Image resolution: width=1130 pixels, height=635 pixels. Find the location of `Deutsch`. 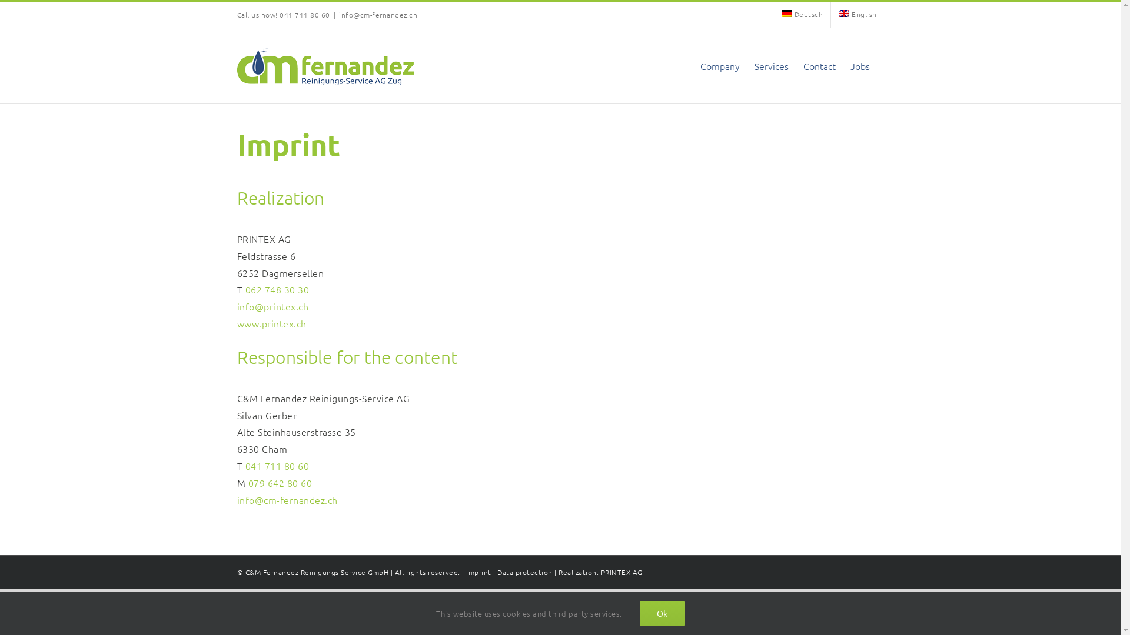

Deutsch is located at coordinates (802, 15).